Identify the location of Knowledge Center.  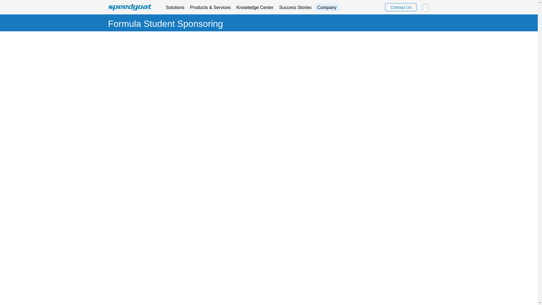
(255, 7).